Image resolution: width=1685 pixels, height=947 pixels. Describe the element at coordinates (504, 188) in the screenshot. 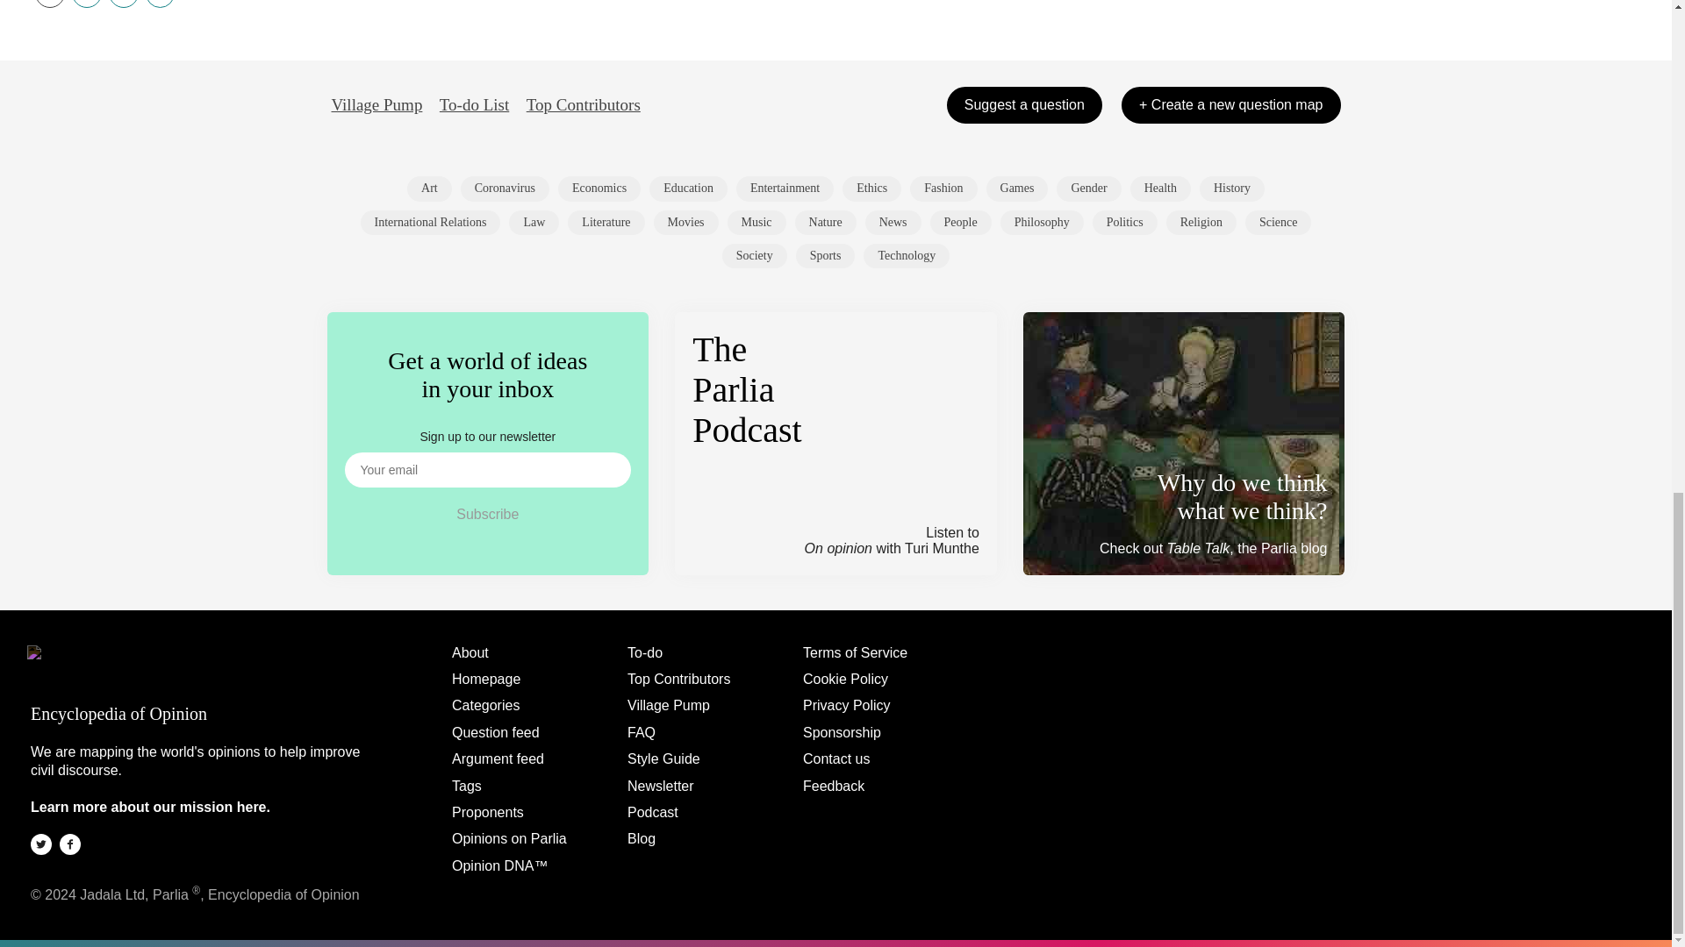

I see `Coronavirus` at that location.